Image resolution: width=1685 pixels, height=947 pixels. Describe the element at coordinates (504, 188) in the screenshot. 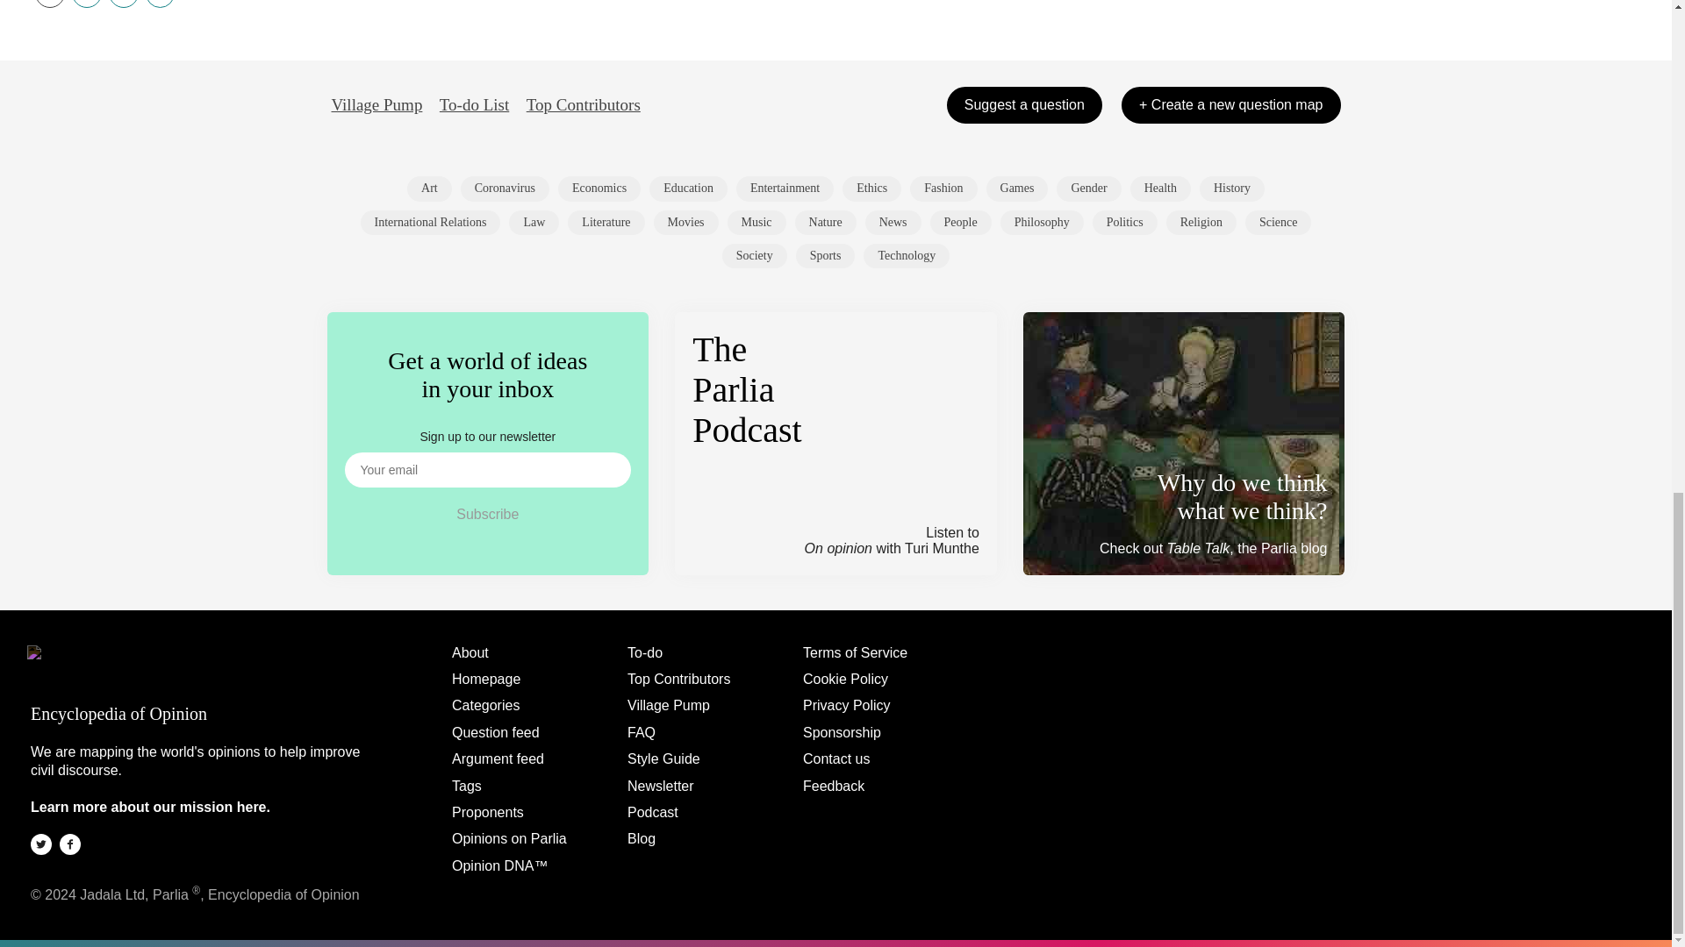

I see `Coronavirus` at that location.